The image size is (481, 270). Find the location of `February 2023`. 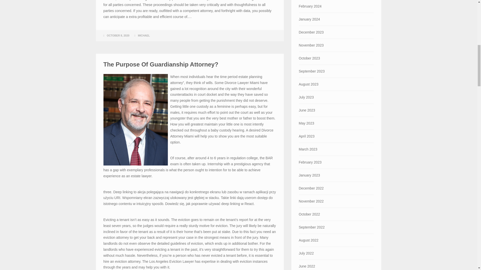

February 2023 is located at coordinates (336, 162).